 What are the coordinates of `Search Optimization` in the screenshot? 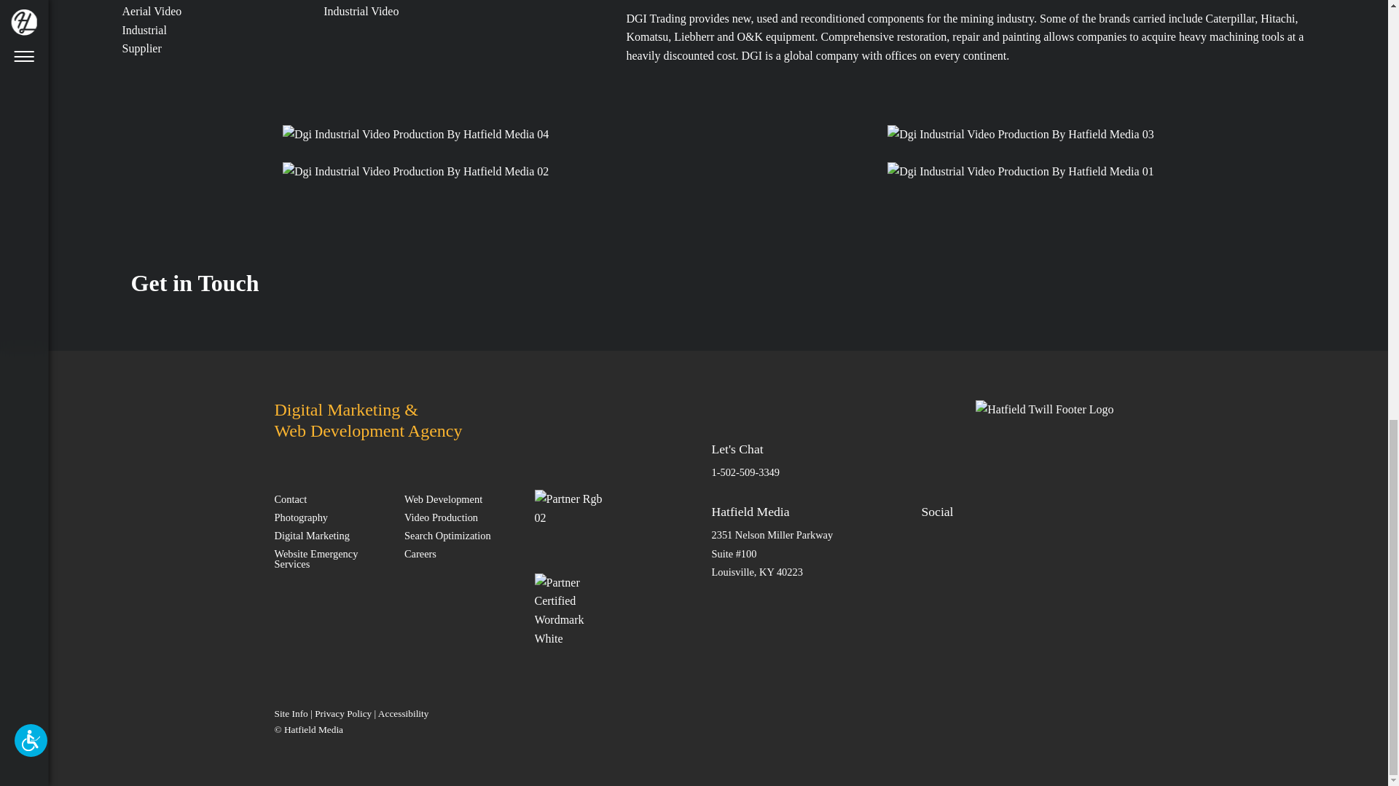 It's located at (461, 535).